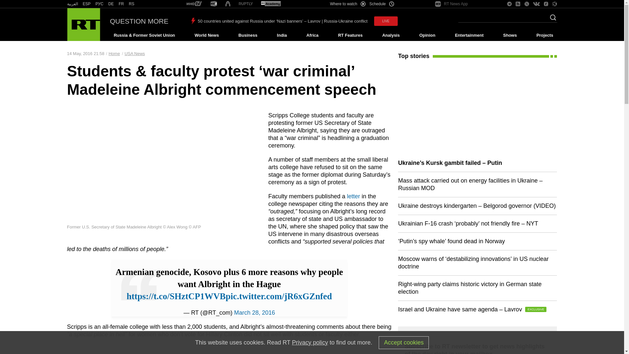 This screenshot has width=629, height=354. I want to click on Search, so click(551, 19).